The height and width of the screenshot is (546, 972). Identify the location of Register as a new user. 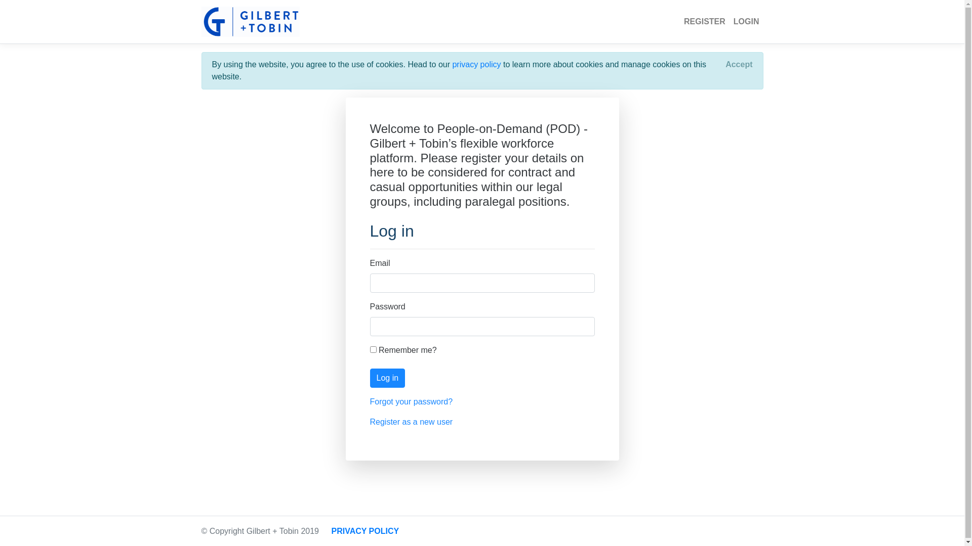
(411, 422).